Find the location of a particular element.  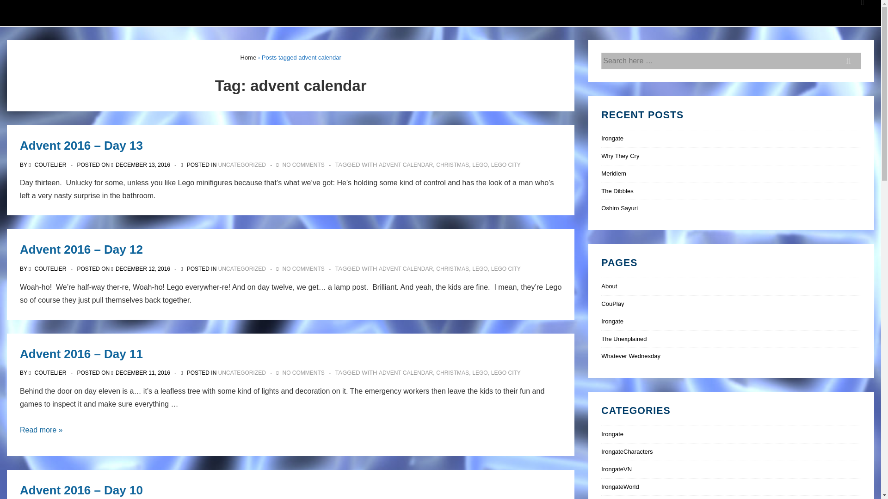

ADVENT CALENDAR is located at coordinates (406, 268).